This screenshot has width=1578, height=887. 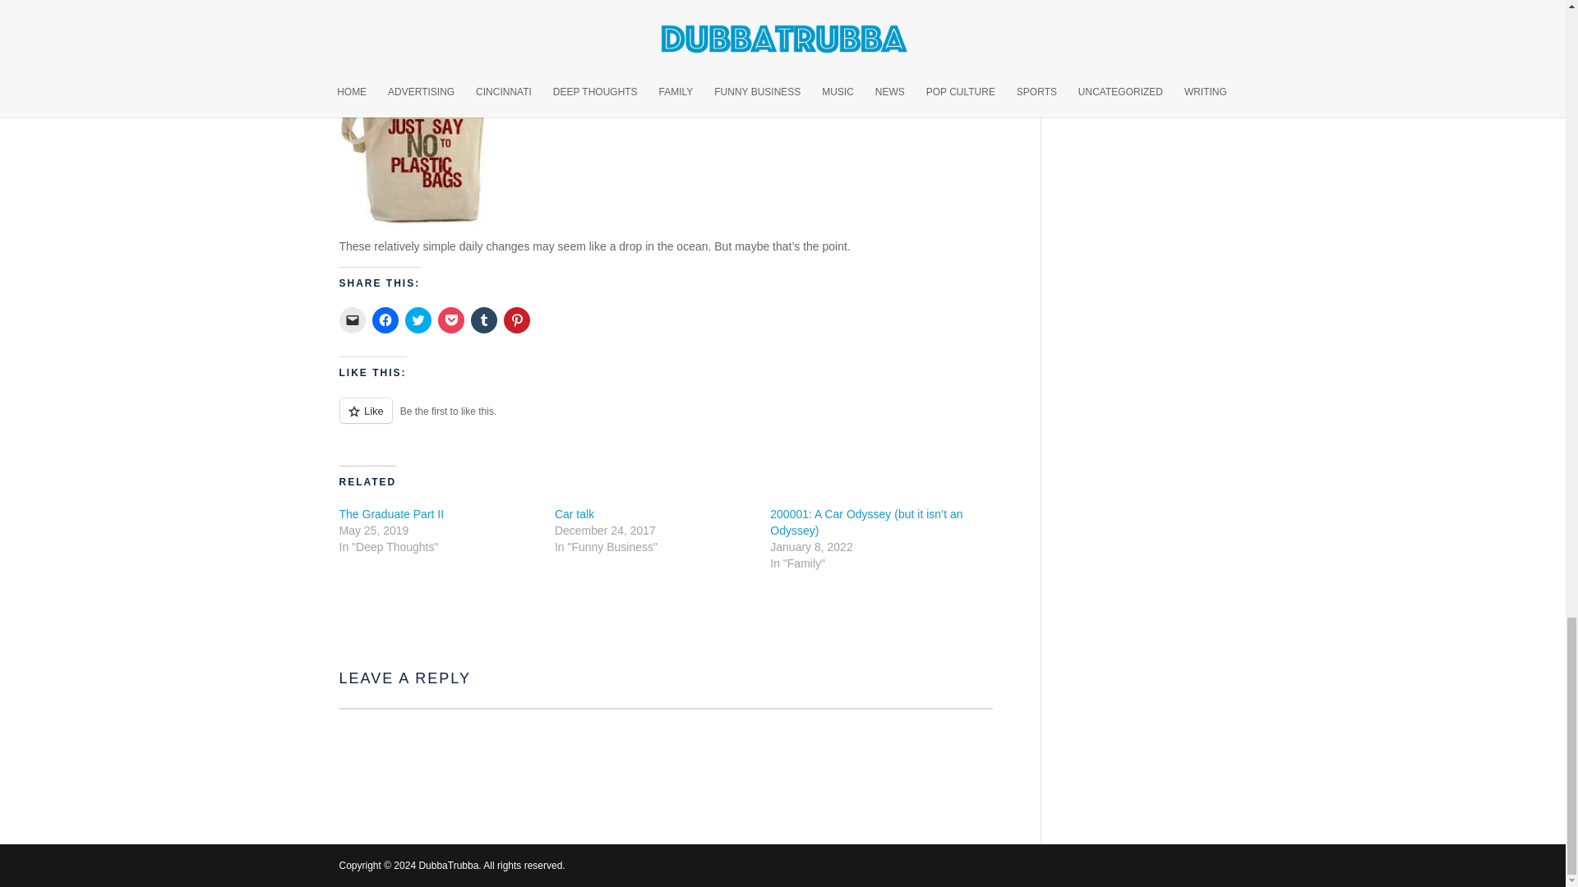 What do you see at coordinates (384, 320) in the screenshot?
I see `Click to share on Facebook` at bounding box center [384, 320].